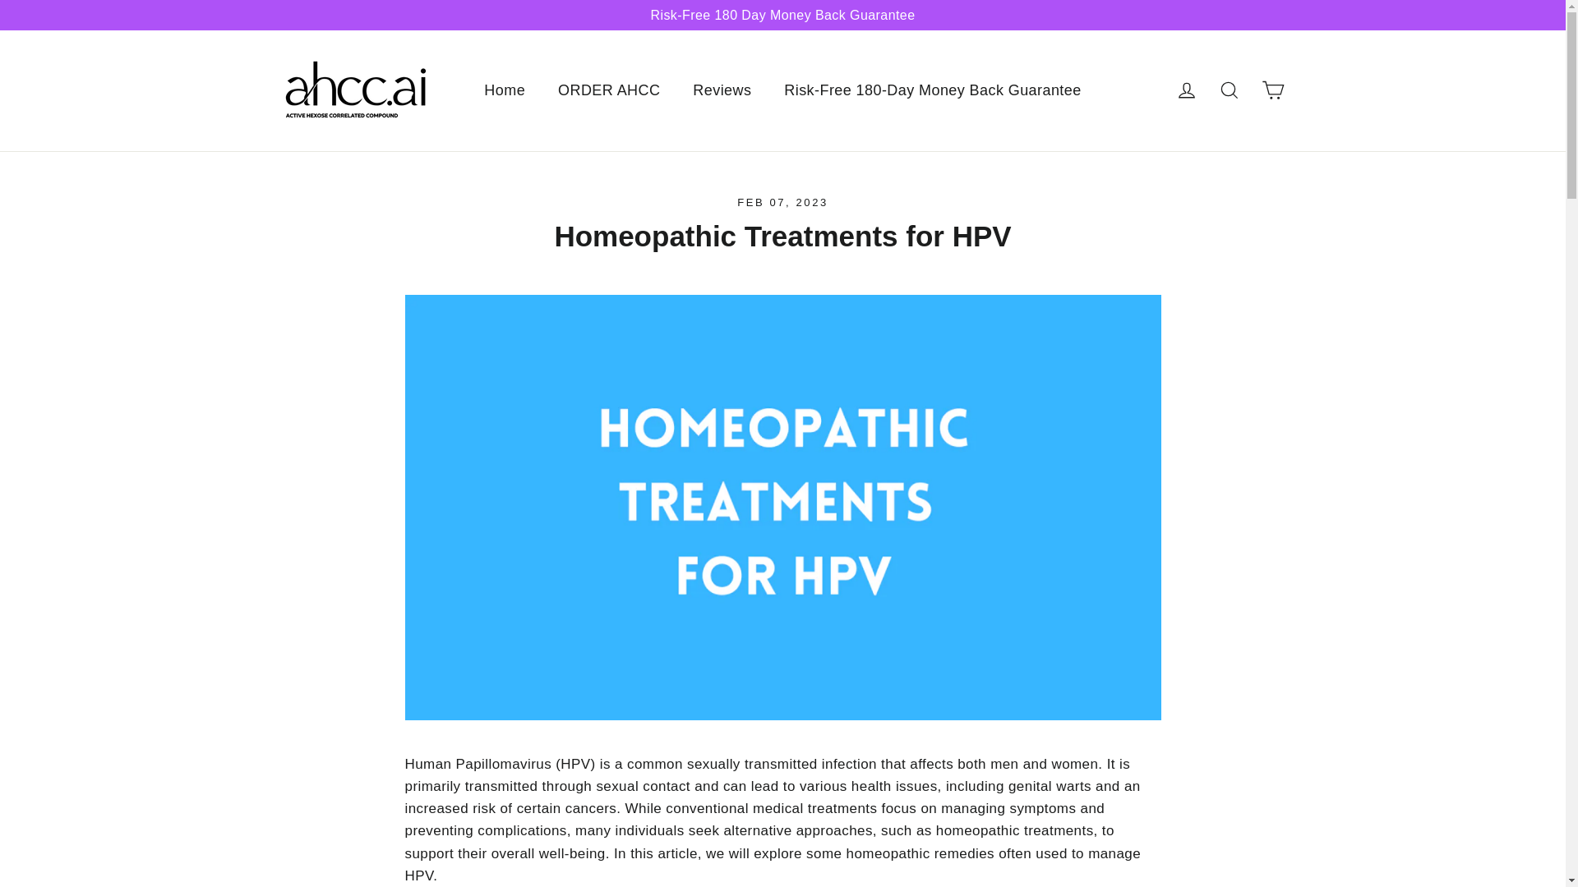  I want to click on Risk-Free 180-Day Money Back Guarantee, so click(608, 90).